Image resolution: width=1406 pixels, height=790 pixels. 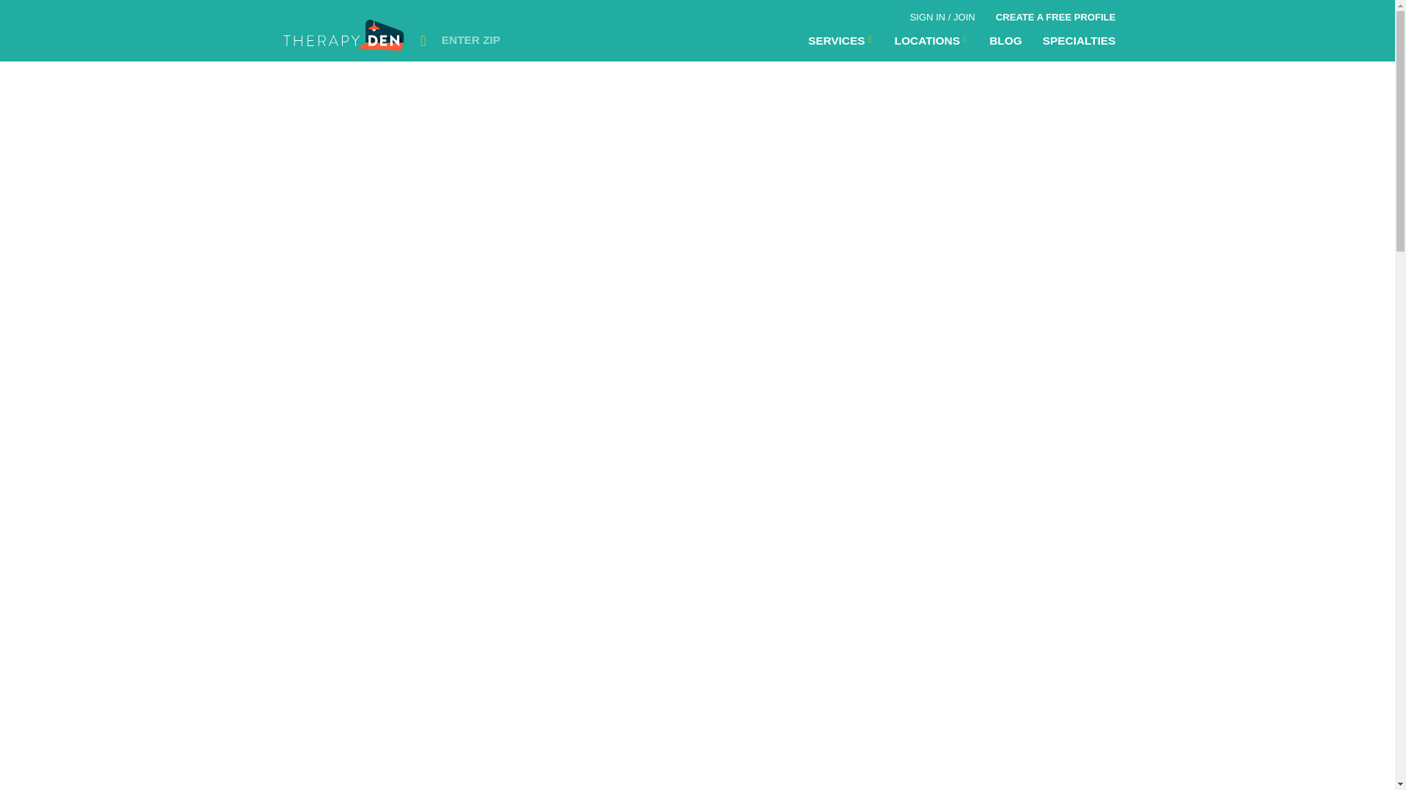 What do you see at coordinates (1079, 40) in the screenshot?
I see `Specialties` at bounding box center [1079, 40].